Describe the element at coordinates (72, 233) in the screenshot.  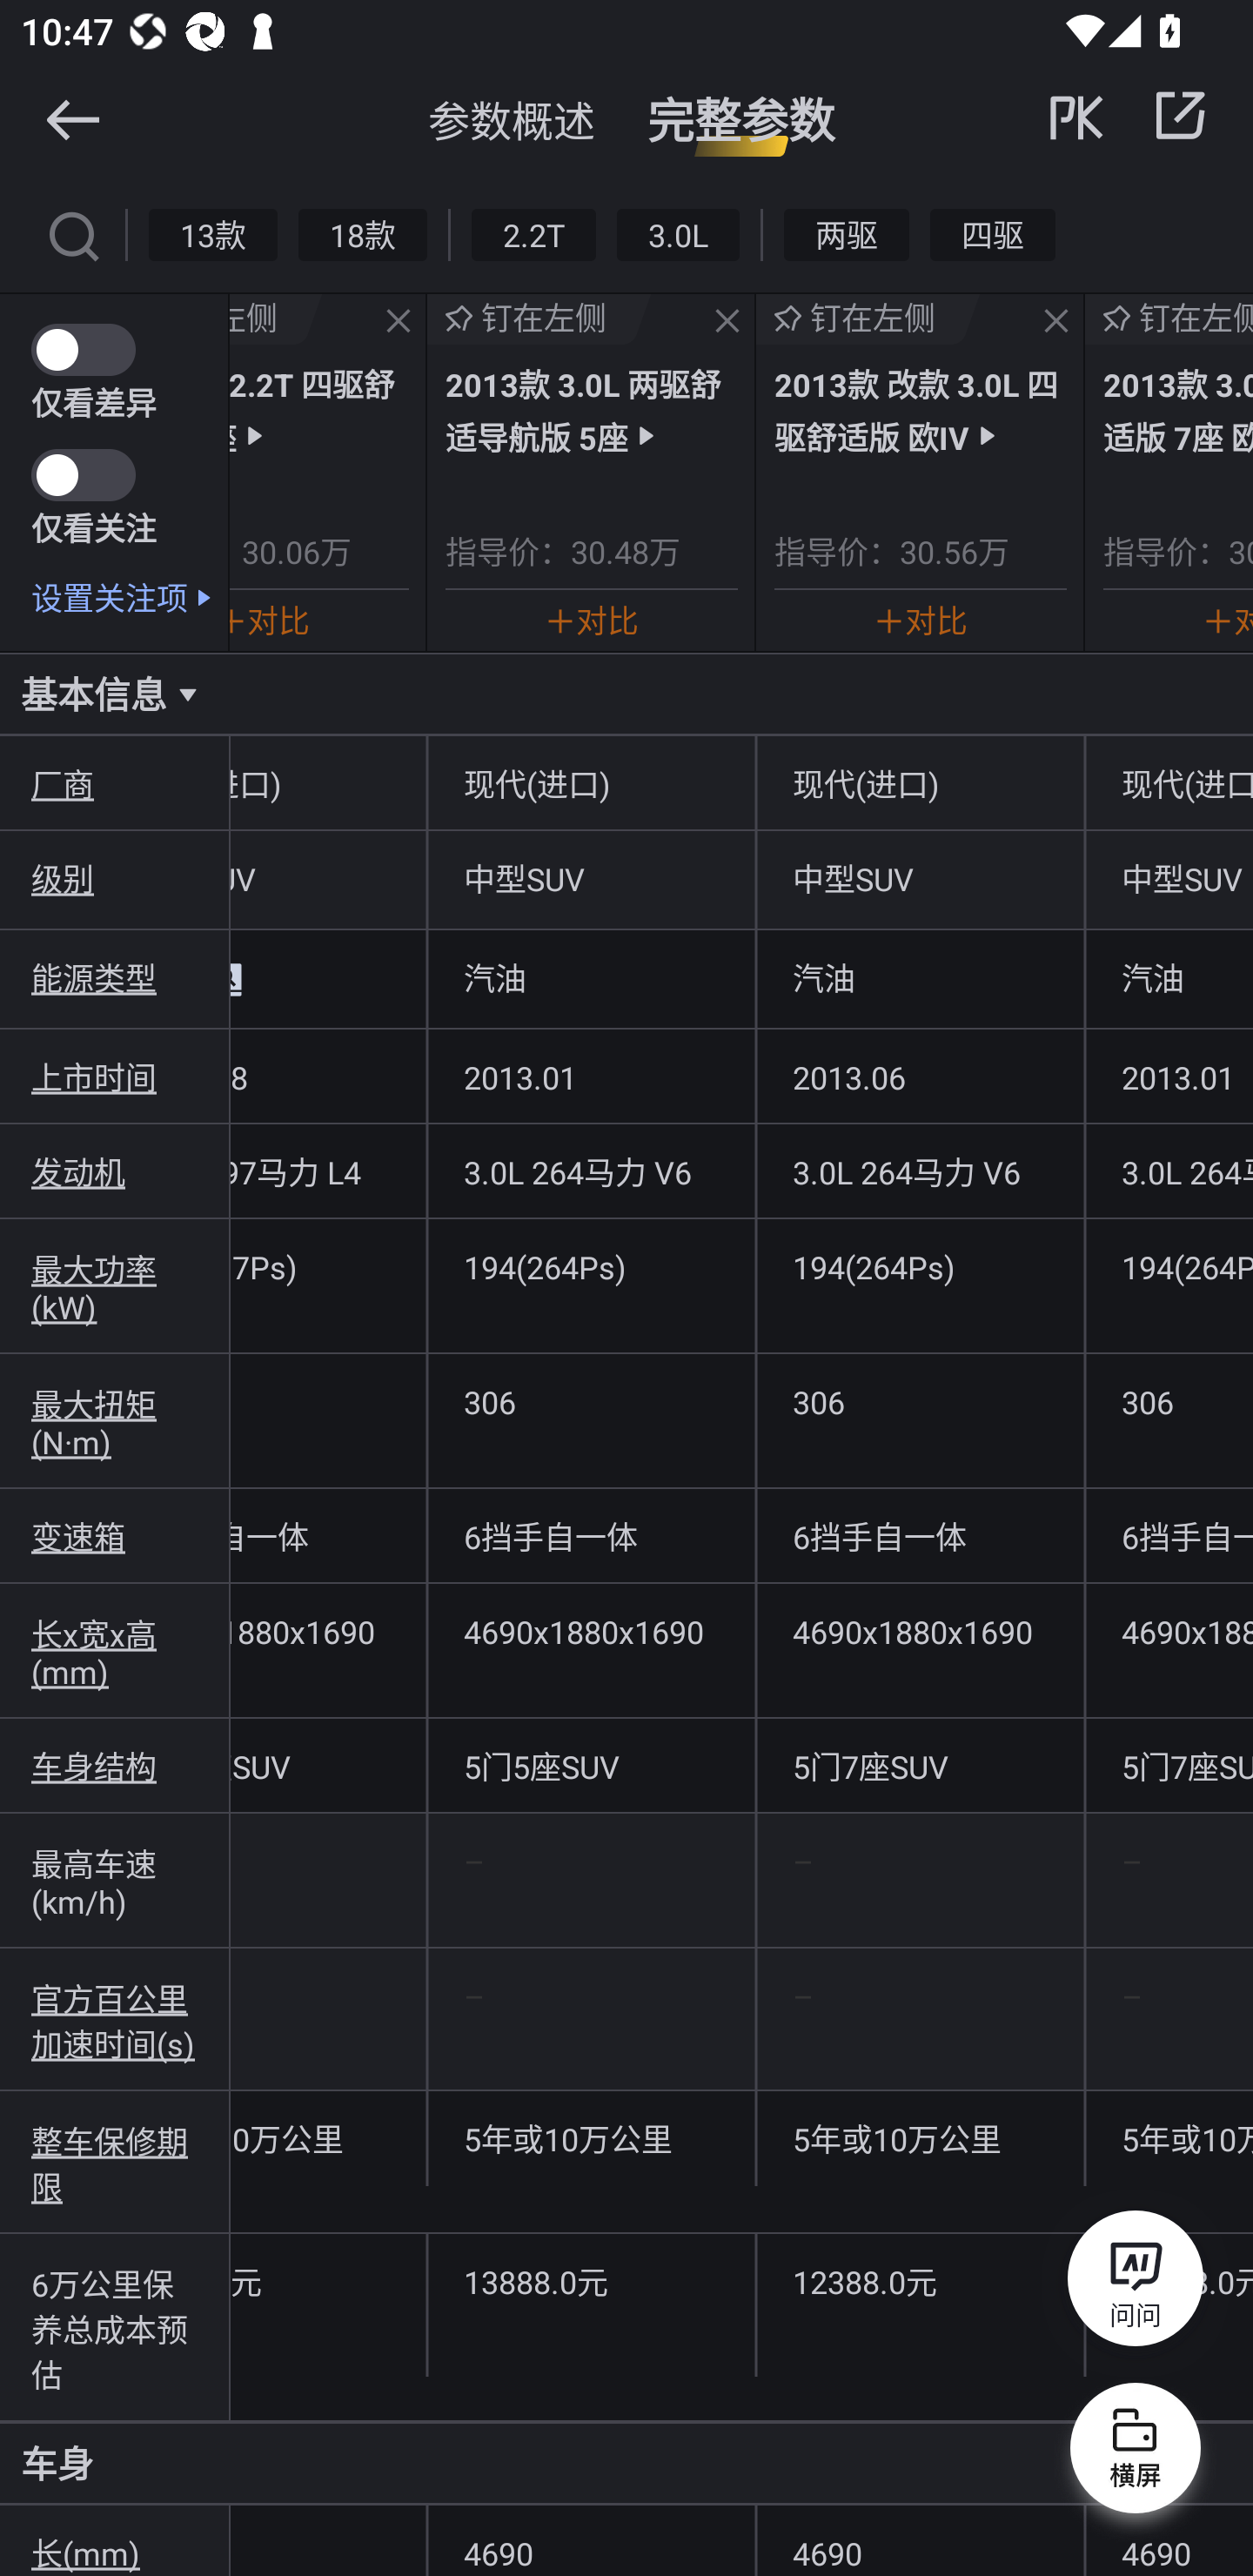
I see `` at that location.